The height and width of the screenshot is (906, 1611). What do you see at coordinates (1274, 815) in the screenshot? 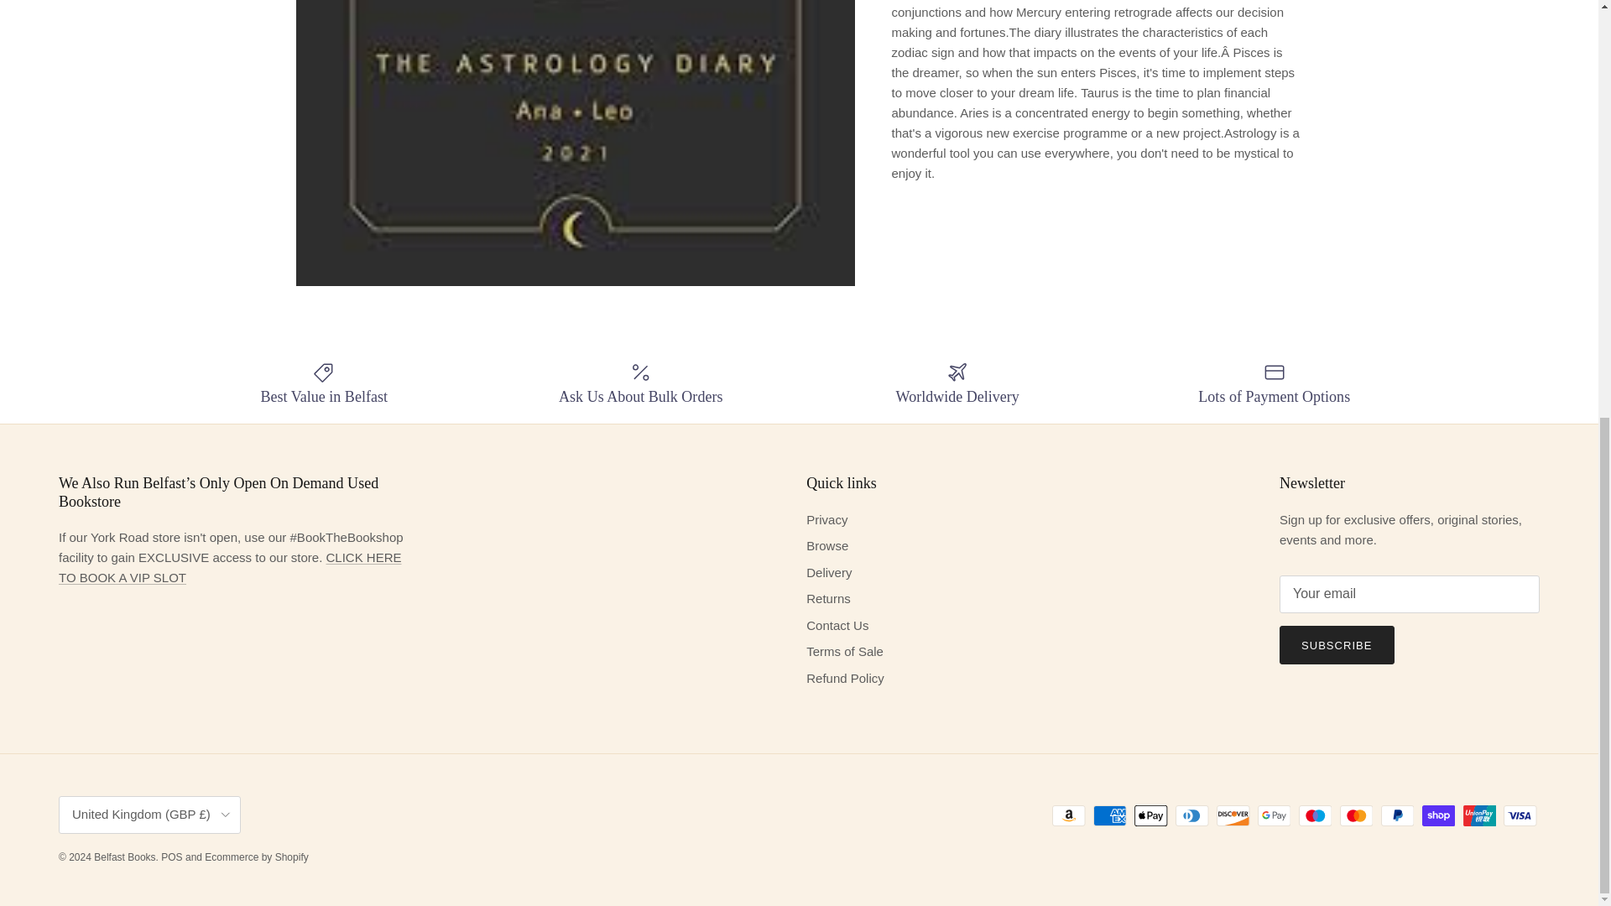
I see `Google Pay` at bounding box center [1274, 815].